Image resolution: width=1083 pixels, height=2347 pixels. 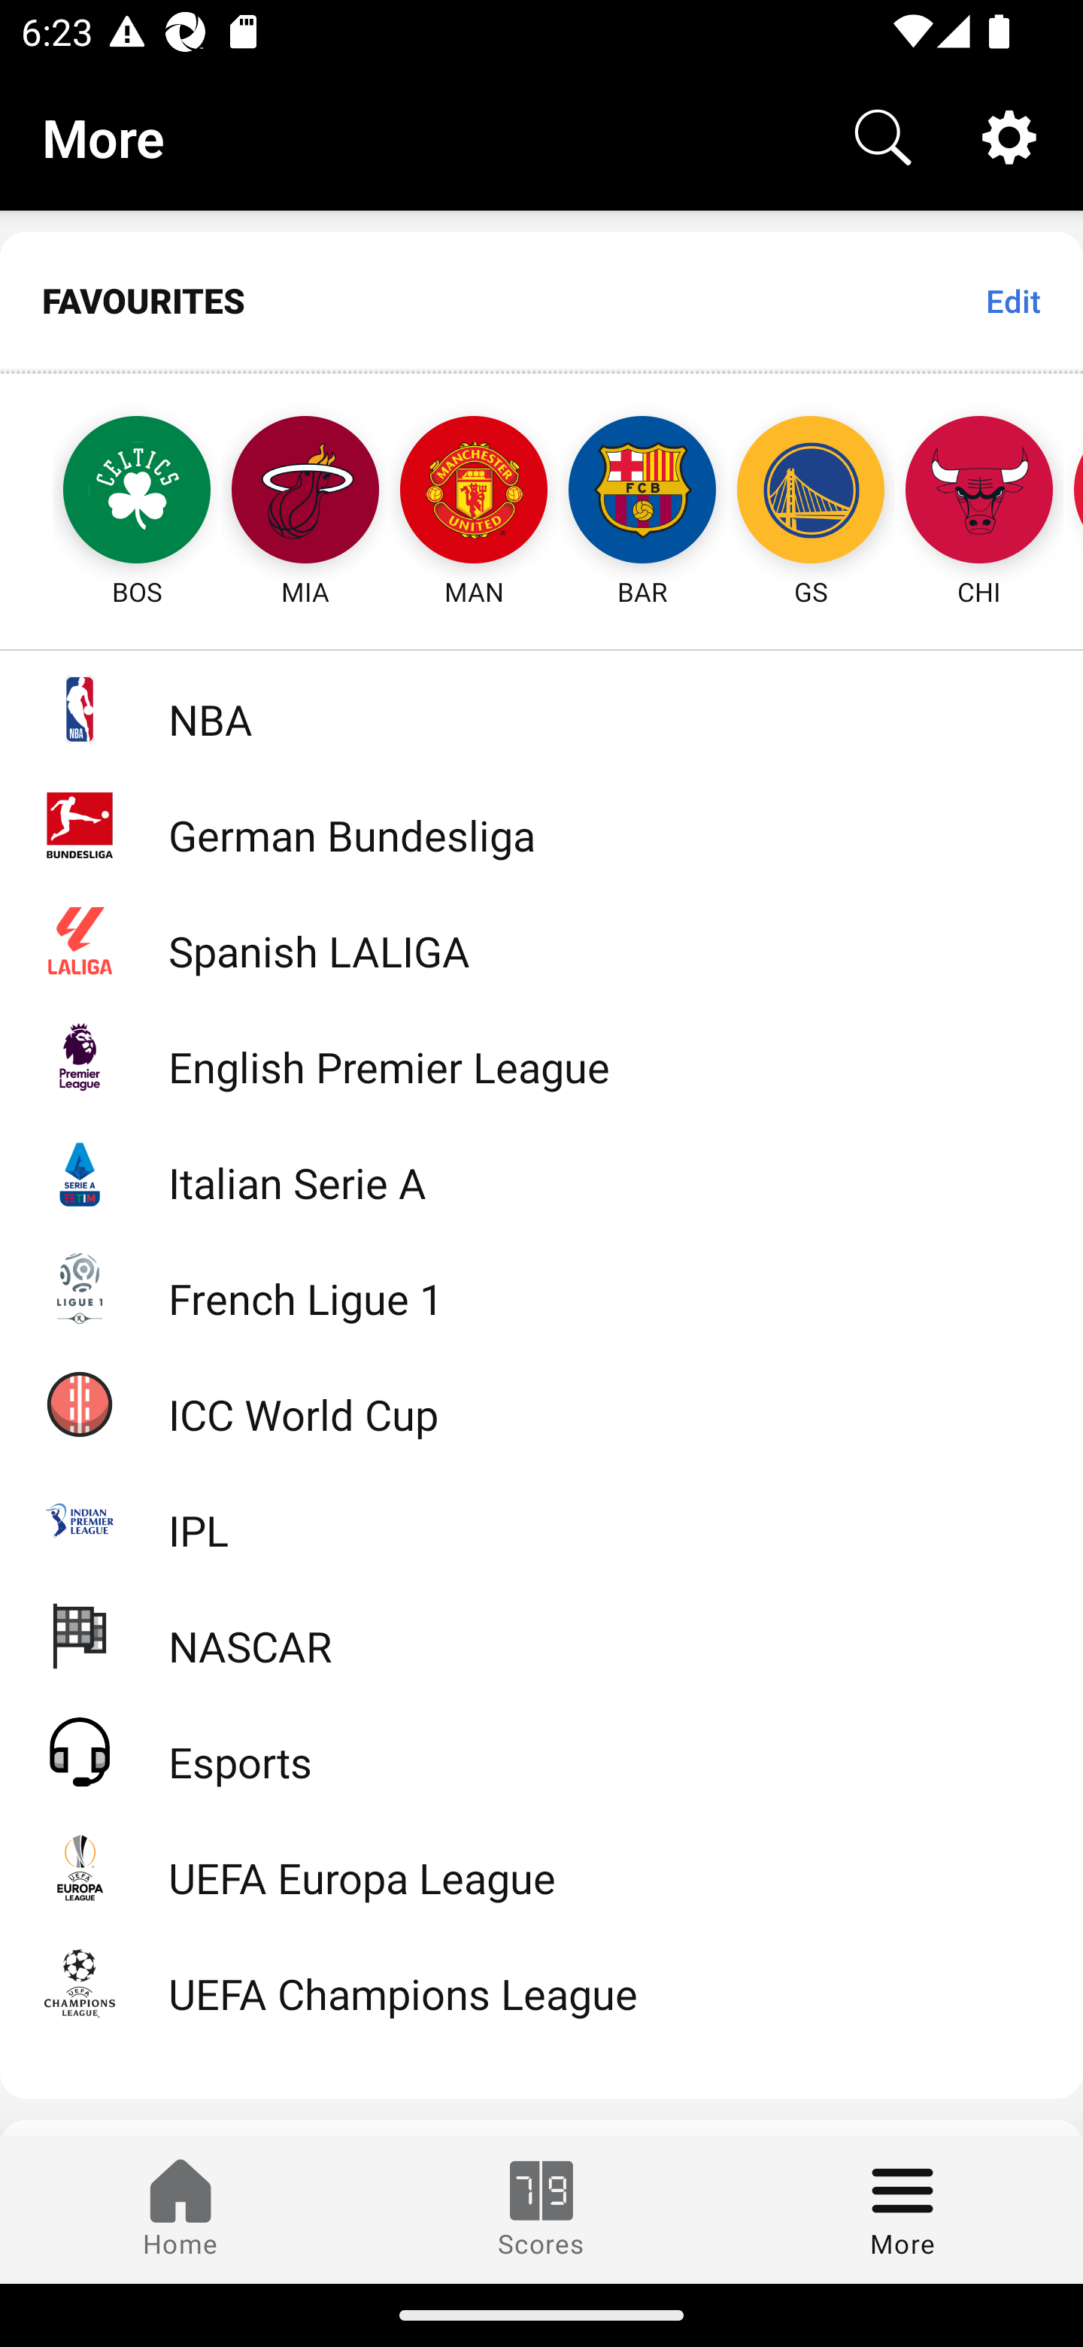 I want to click on UEFA Champions League, so click(x=541, y=1983).